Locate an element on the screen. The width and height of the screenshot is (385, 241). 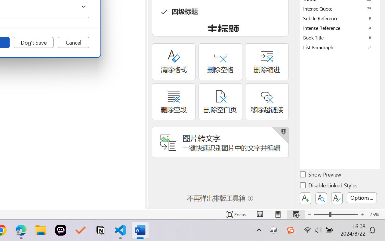
Intense Reference is located at coordinates (340, 28).